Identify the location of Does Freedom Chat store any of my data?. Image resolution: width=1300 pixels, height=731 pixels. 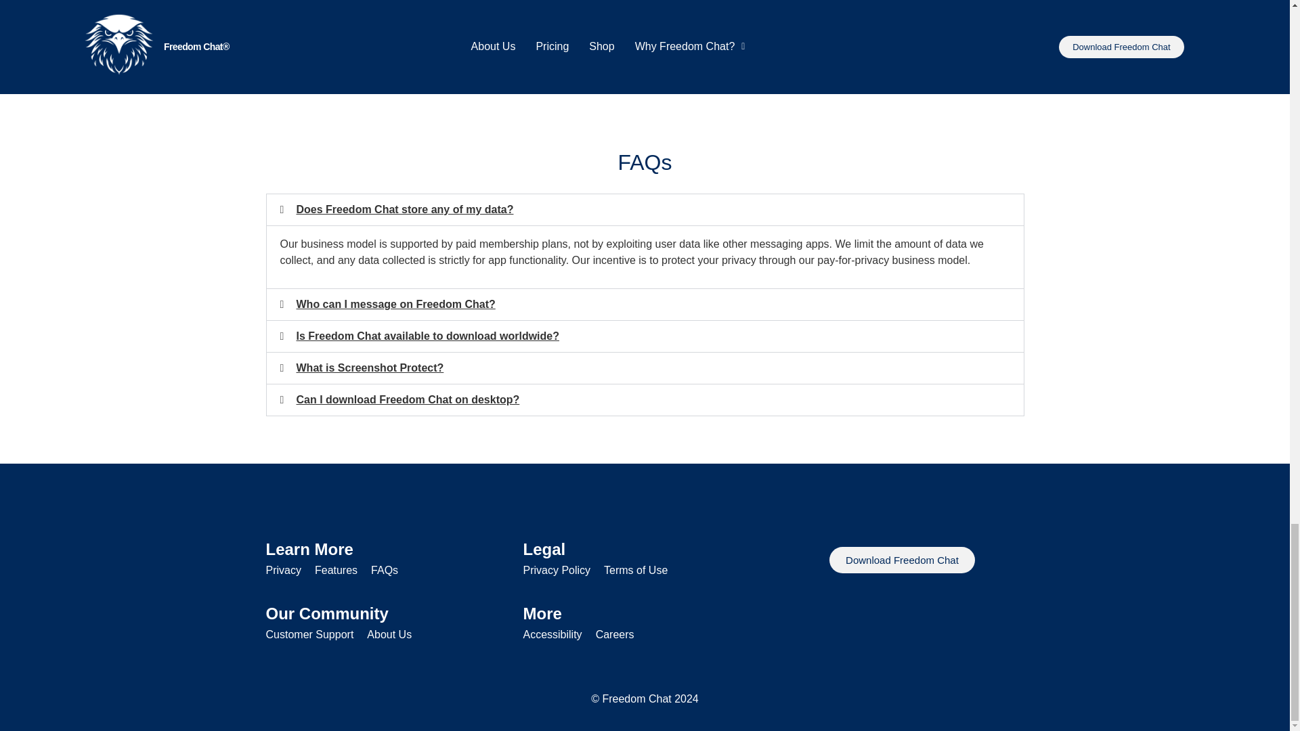
(405, 209).